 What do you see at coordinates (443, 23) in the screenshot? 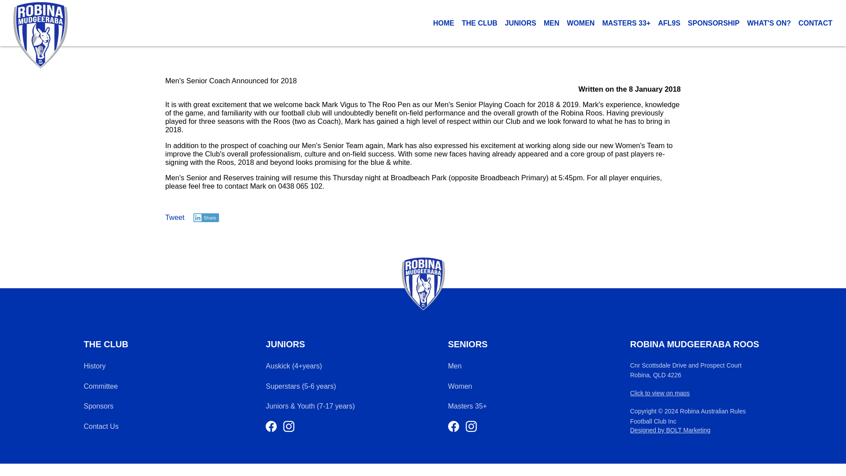
I see `HOME` at bounding box center [443, 23].